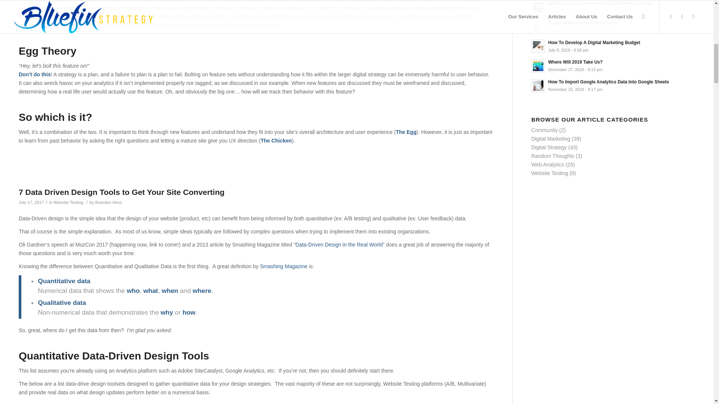 The height and width of the screenshot is (404, 719). Describe the element at coordinates (109, 202) in the screenshot. I see `Brandon Hess` at that location.